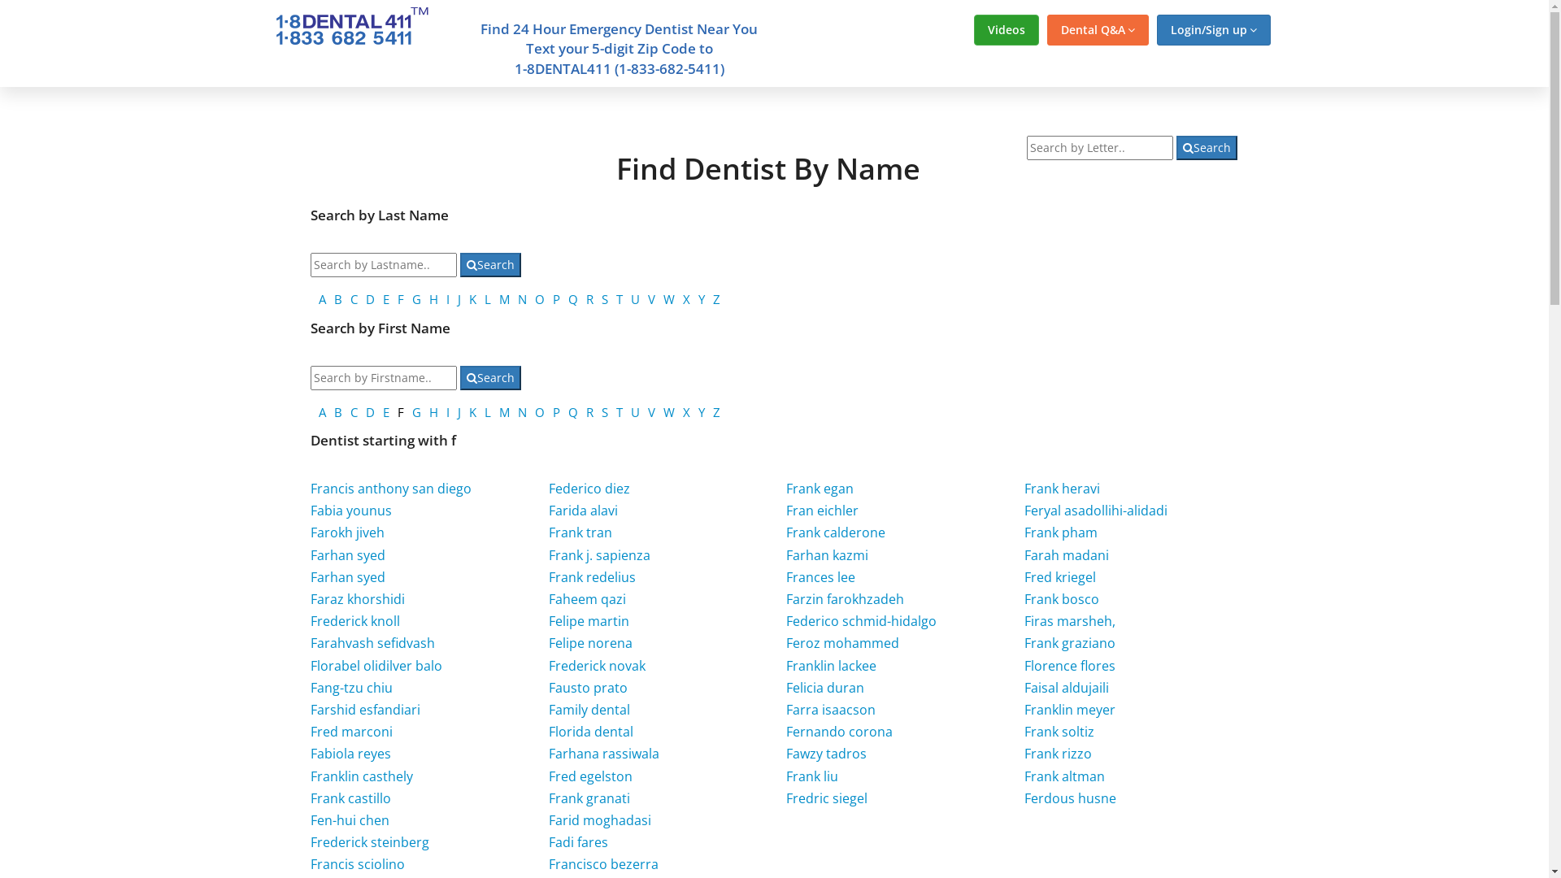  What do you see at coordinates (473, 412) in the screenshot?
I see `K` at bounding box center [473, 412].